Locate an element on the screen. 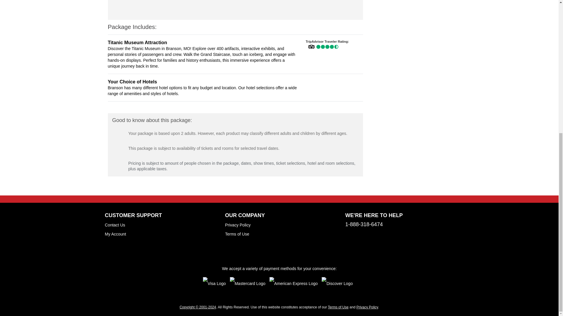 The image size is (563, 316). Privacy Policy is located at coordinates (367, 307).